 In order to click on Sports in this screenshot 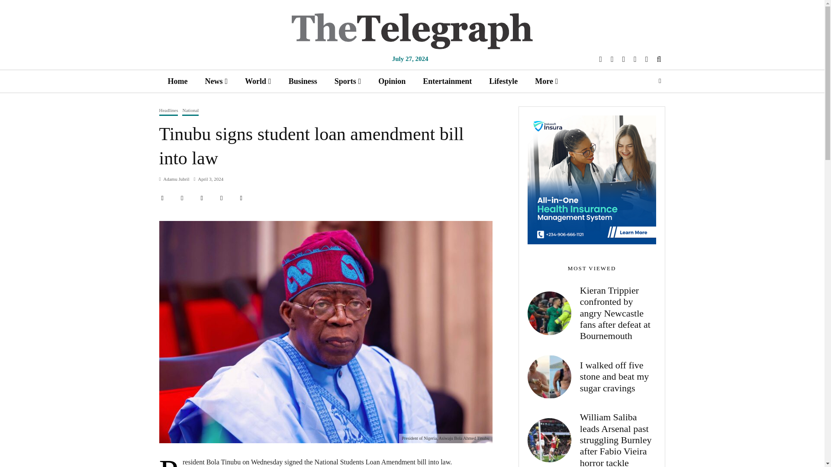, I will do `click(348, 81)`.